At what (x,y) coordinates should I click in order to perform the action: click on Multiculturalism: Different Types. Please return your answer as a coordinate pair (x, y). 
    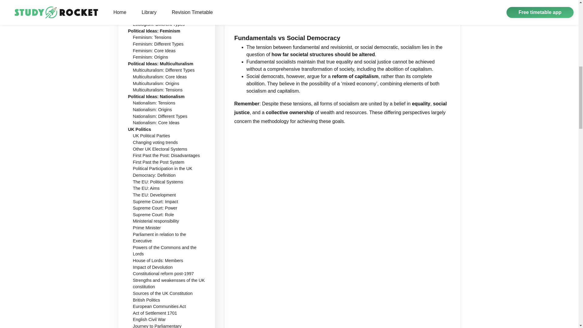
    Looking at the image, I should click on (164, 70).